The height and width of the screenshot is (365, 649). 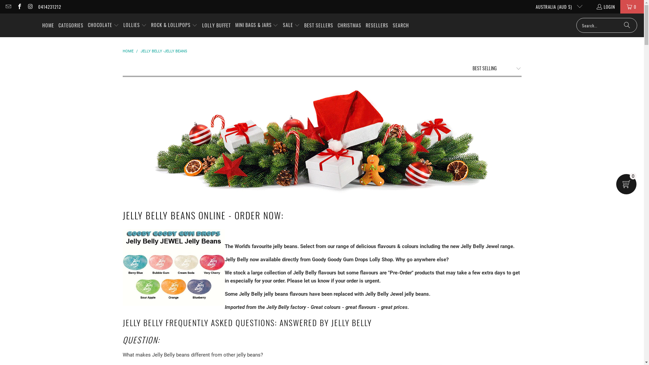 What do you see at coordinates (632, 7) in the screenshot?
I see `0` at bounding box center [632, 7].